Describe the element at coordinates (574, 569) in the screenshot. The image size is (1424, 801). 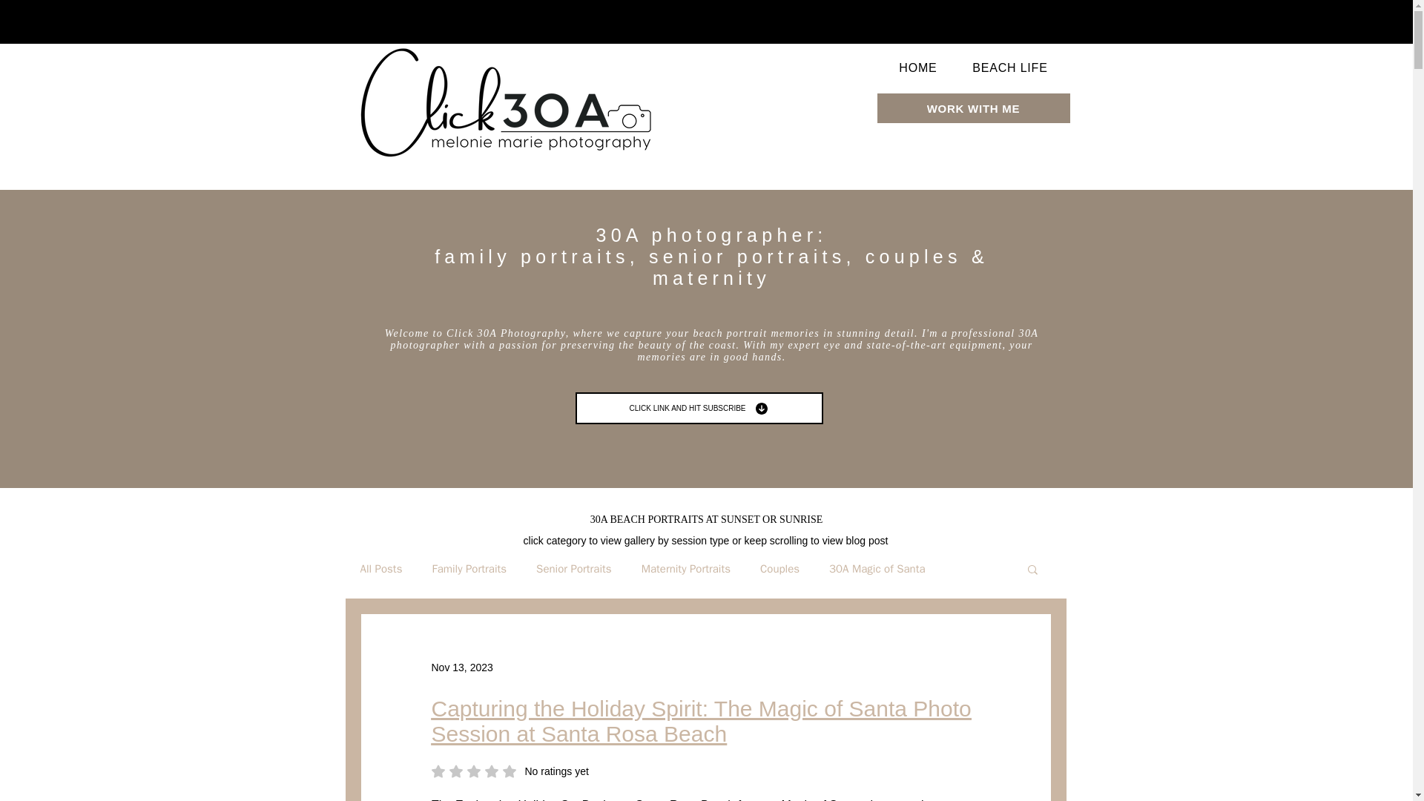
I see `Senior Portraits` at that location.